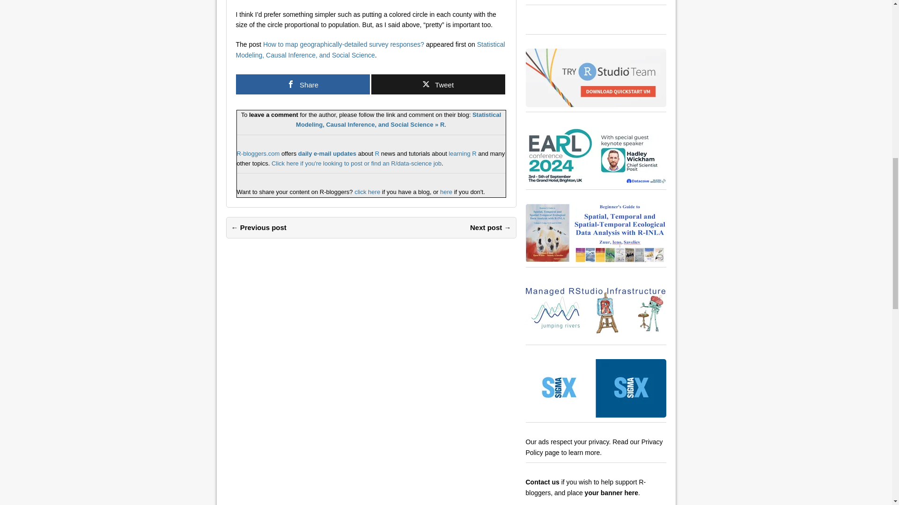 This screenshot has width=899, height=505. Describe the element at coordinates (258, 153) in the screenshot. I see `R-bloggers.com` at that location.